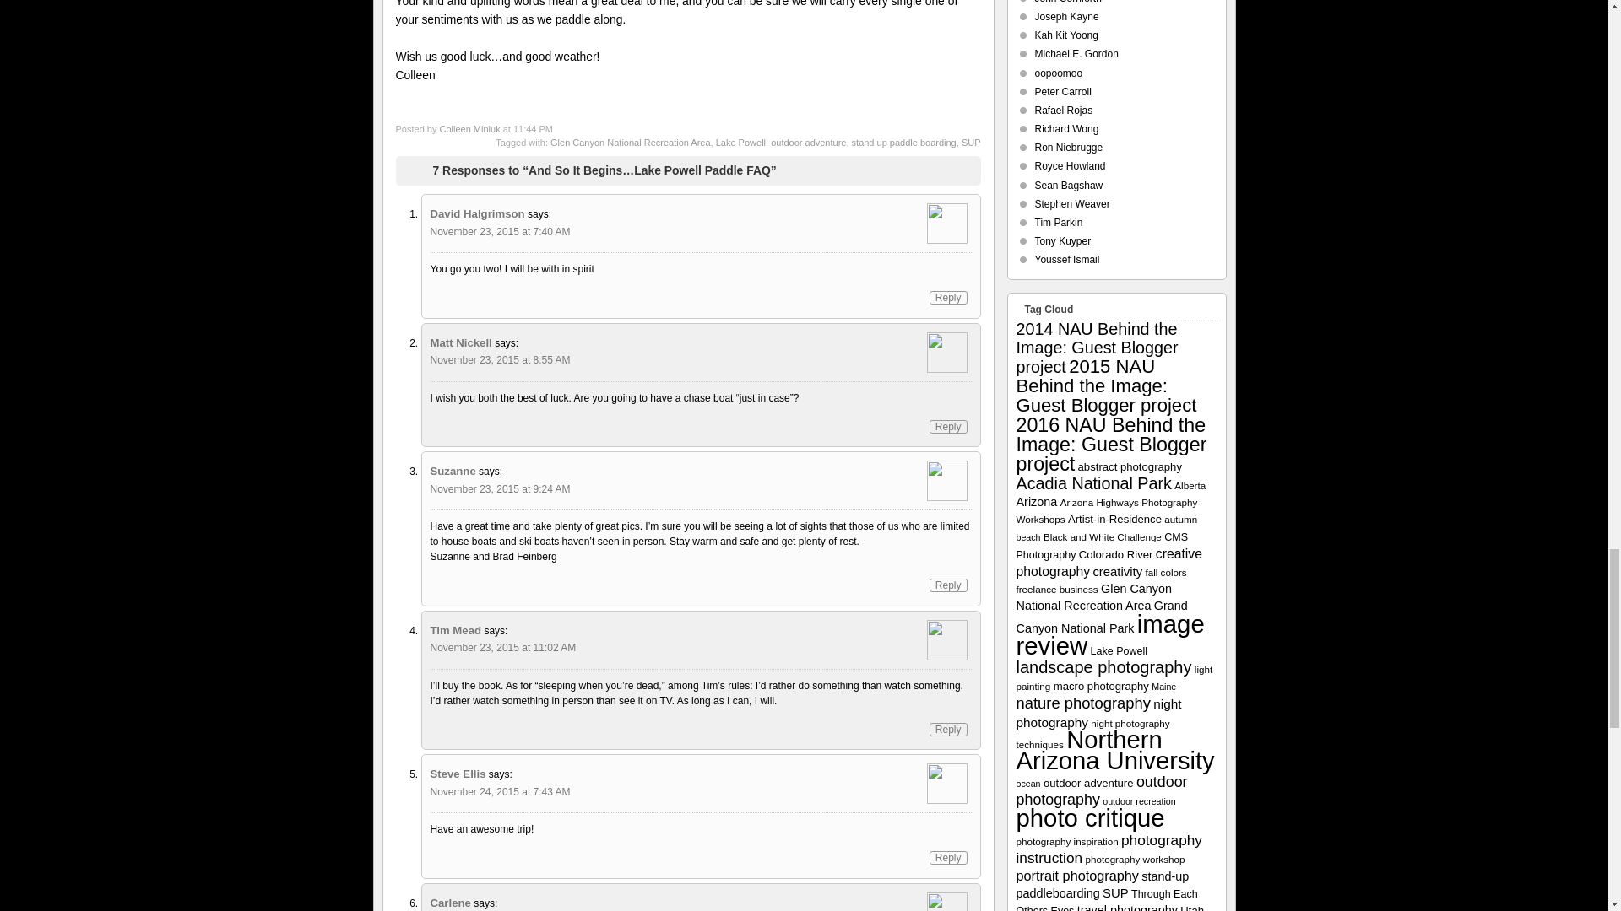 The height and width of the screenshot is (911, 1621). I want to click on Suzanne, so click(453, 471).